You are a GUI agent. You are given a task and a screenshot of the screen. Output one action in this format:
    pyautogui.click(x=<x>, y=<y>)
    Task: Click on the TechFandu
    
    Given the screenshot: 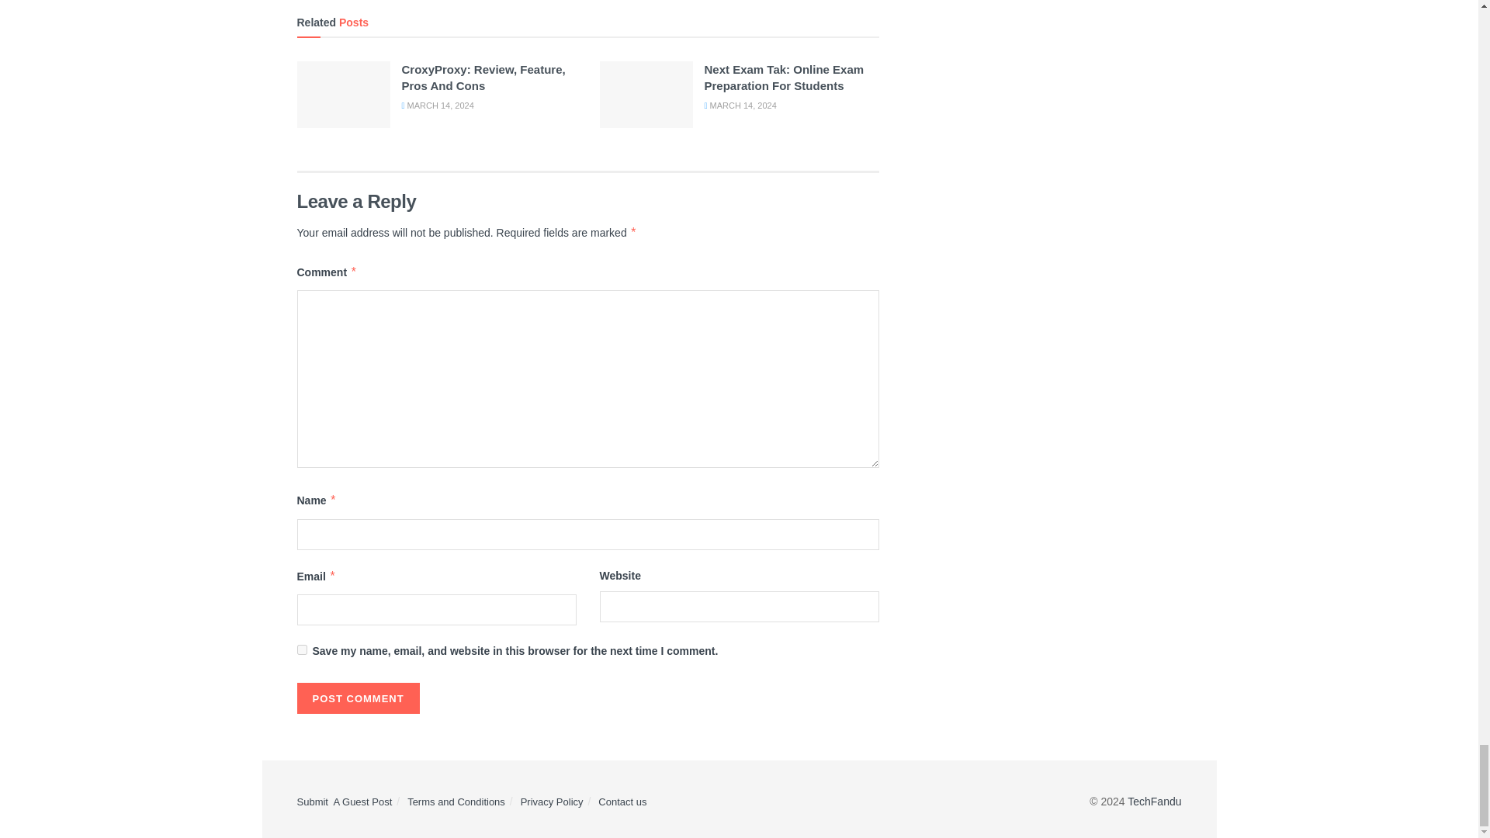 What is the action you would take?
    pyautogui.click(x=1155, y=801)
    